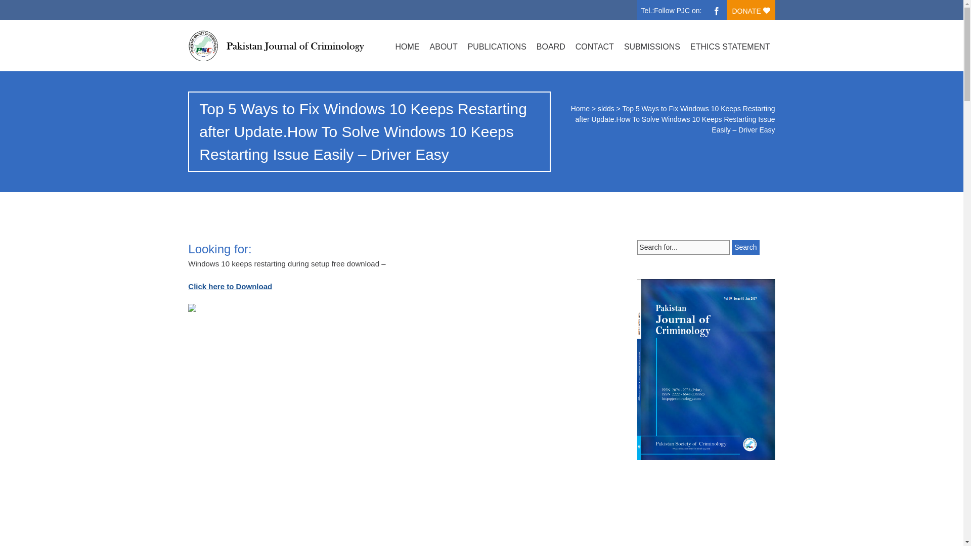  Describe the element at coordinates (497, 47) in the screenshot. I see `PUBLICATIONS` at that location.